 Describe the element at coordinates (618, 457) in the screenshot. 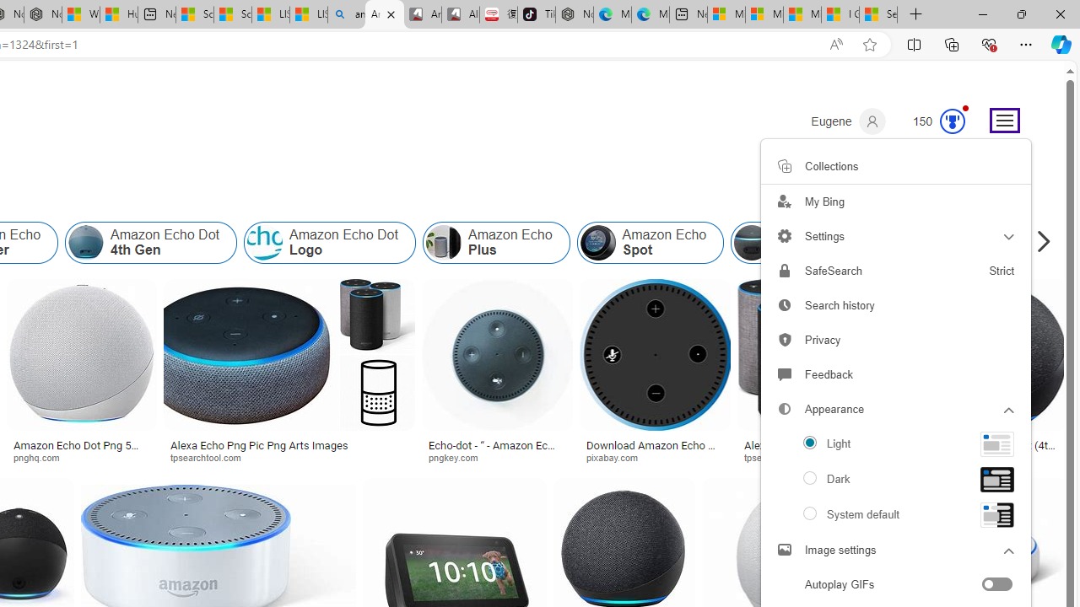

I see `pixabay.com` at that location.